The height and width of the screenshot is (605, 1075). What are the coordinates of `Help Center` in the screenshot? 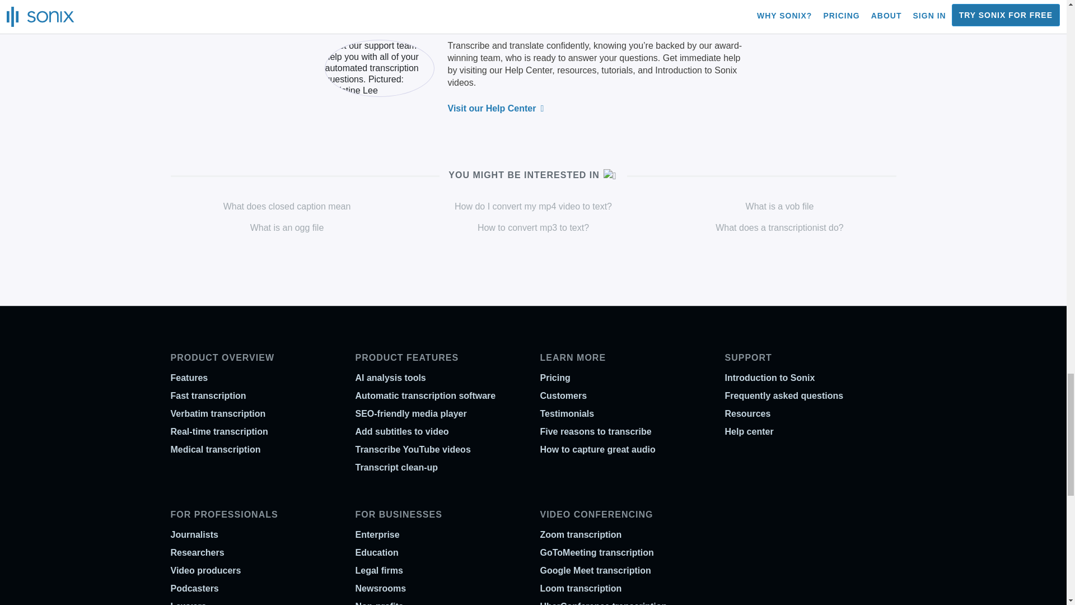 It's located at (529, 69).